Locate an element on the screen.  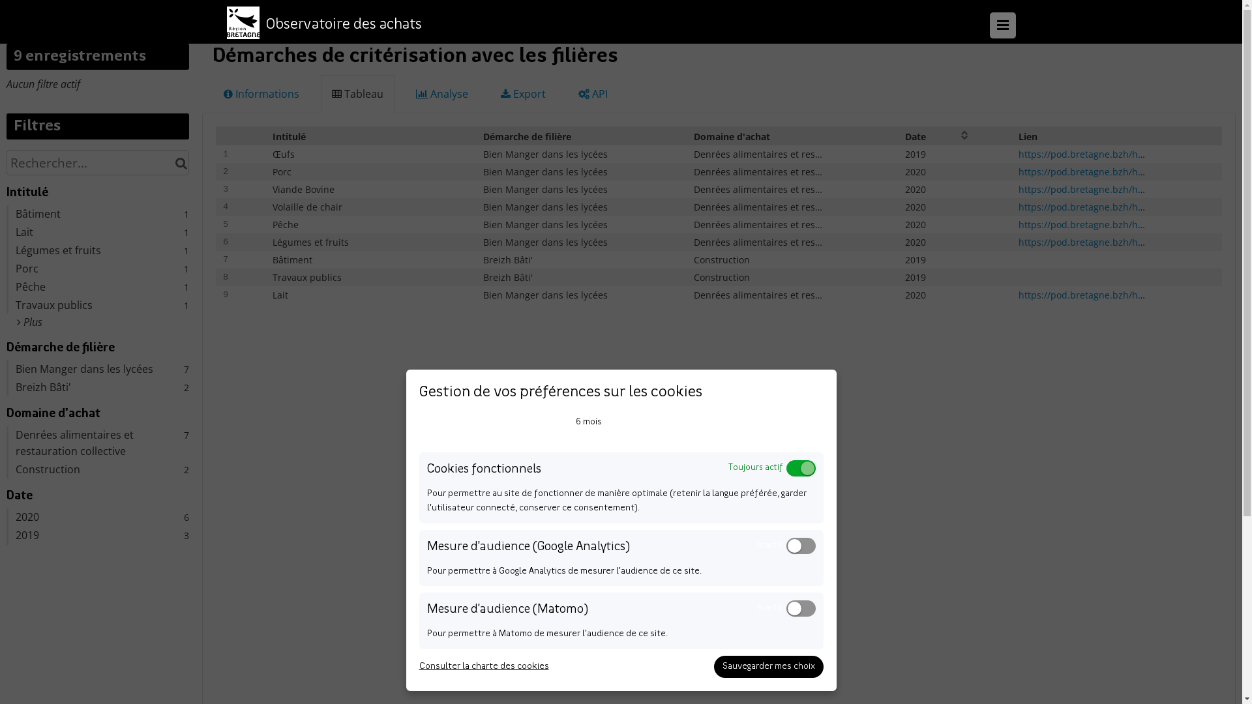
1
Travaux publics is located at coordinates (98, 305).